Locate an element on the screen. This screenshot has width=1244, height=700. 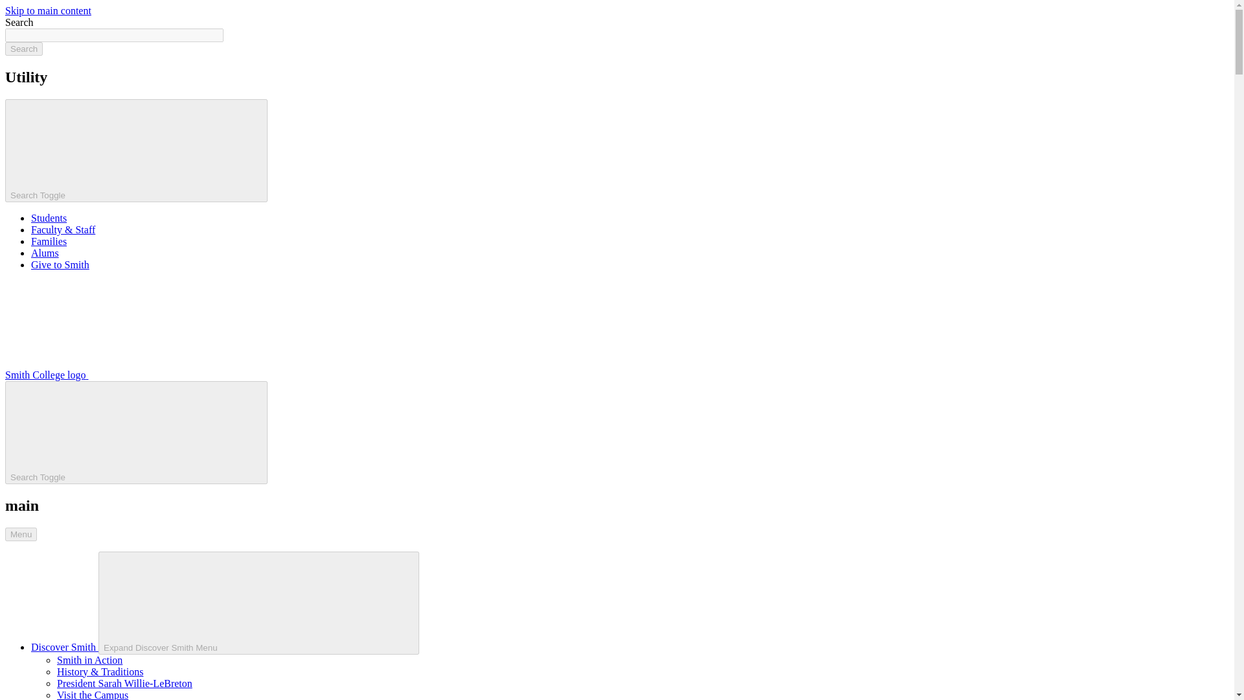
Families is located at coordinates (49, 241).